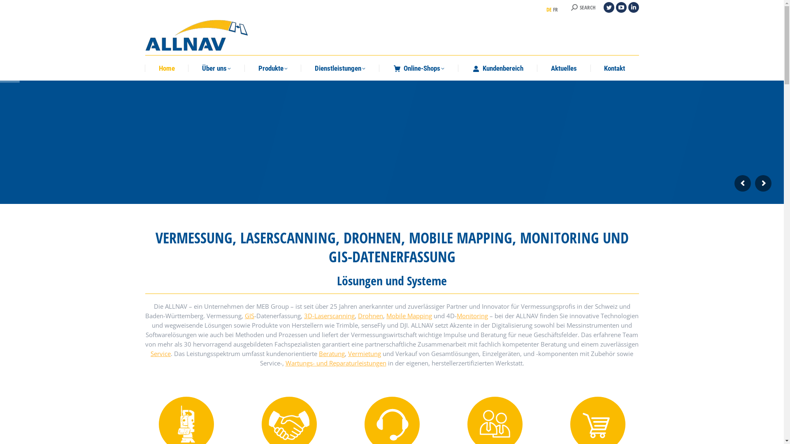  I want to click on TRIMBLE X7, so click(180, 181).